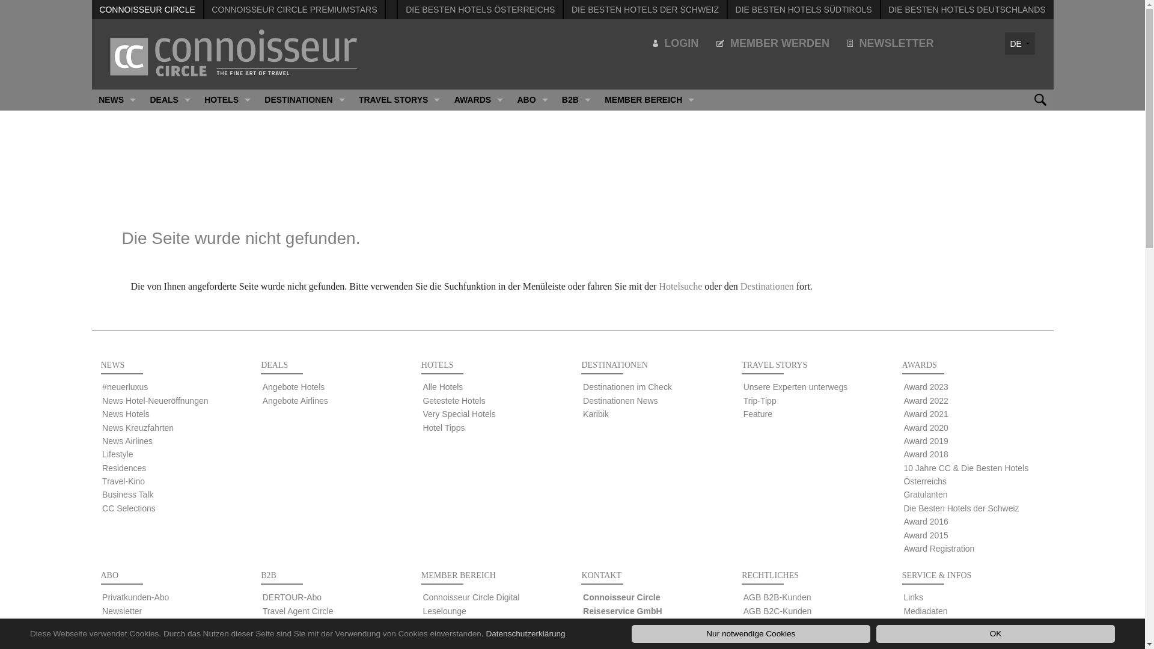 This screenshot has height=649, width=1154. Describe the element at coordinates (127, 495) in the screenshot. I see `Business Talk` at that location.